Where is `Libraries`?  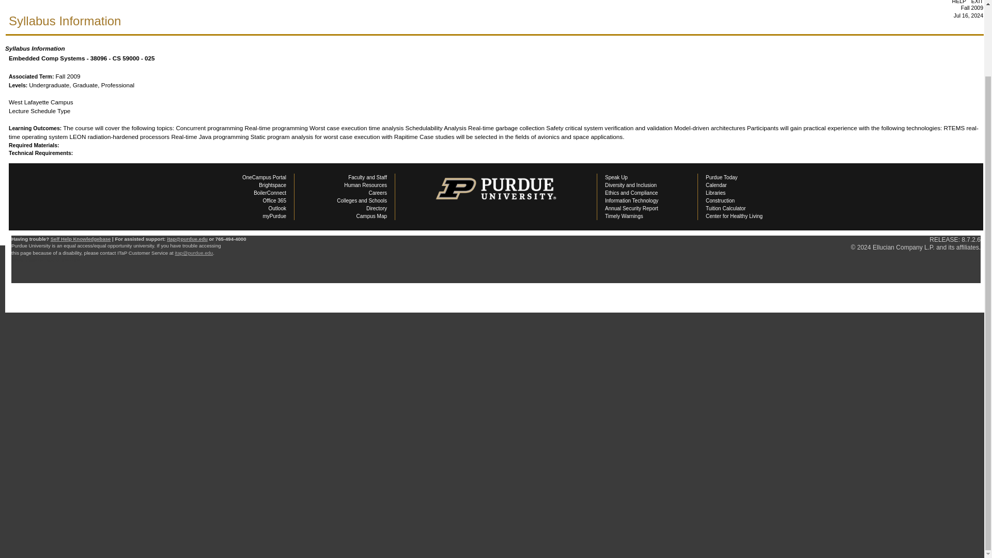
Libraries is located at coordinates (715, 193).